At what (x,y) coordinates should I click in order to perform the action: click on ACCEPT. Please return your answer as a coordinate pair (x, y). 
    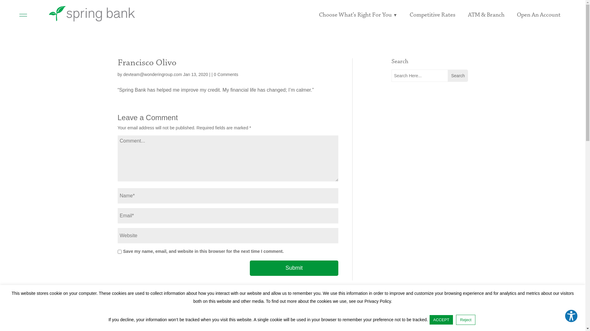
    Looking at the image, I should click on (441, 320).